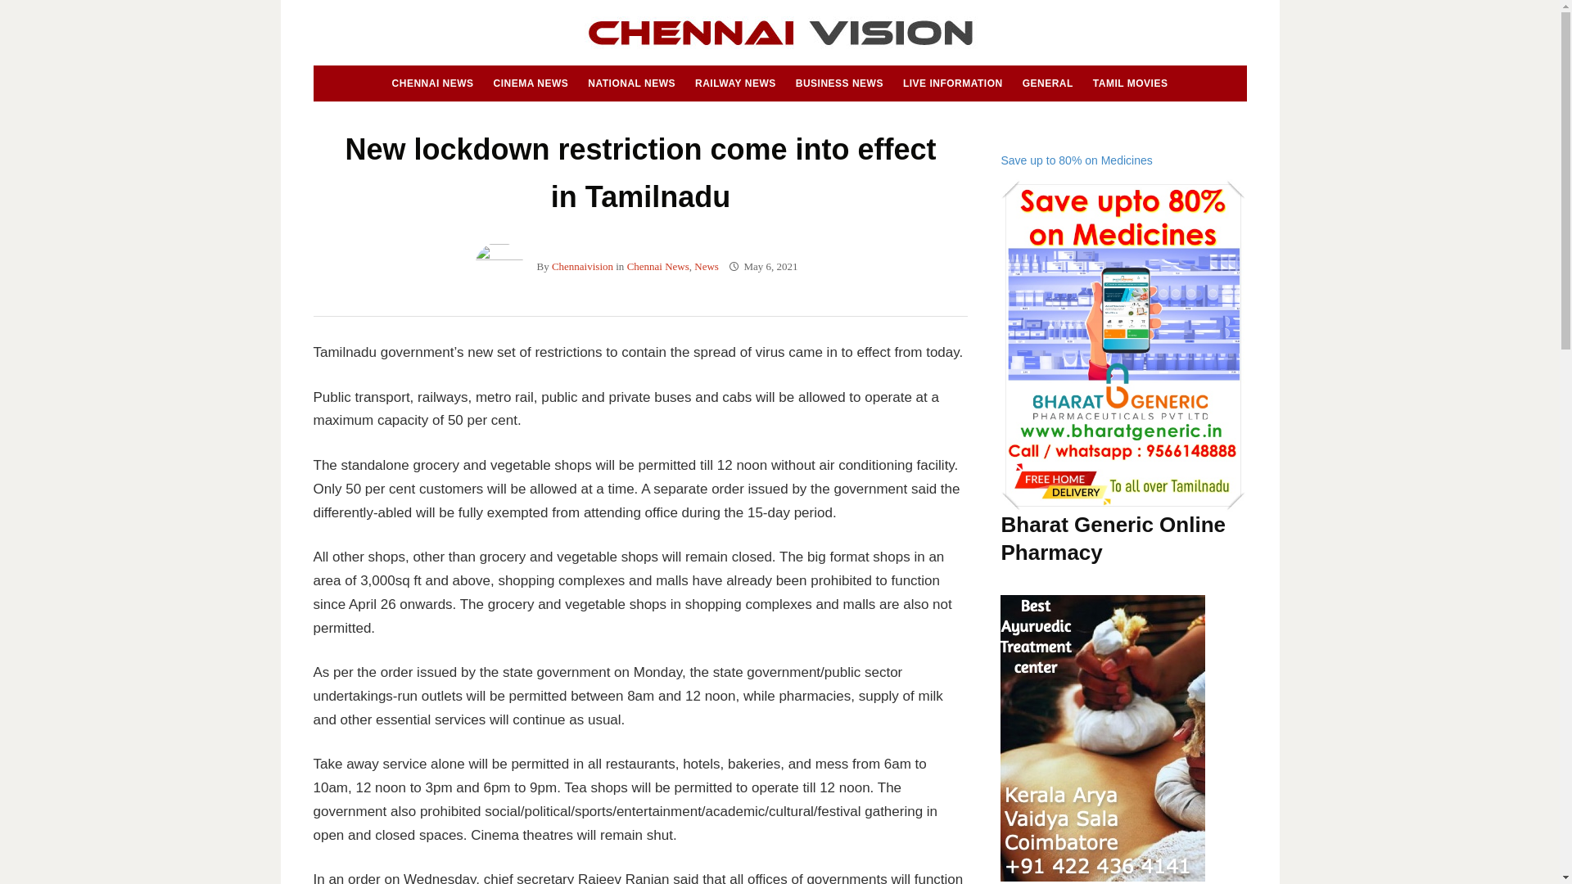 This screenshot has height=884, width=1572. Describe the element at coordinates (581, 265) in the screenshot. I see `Posts by Chennaivision` at that location.